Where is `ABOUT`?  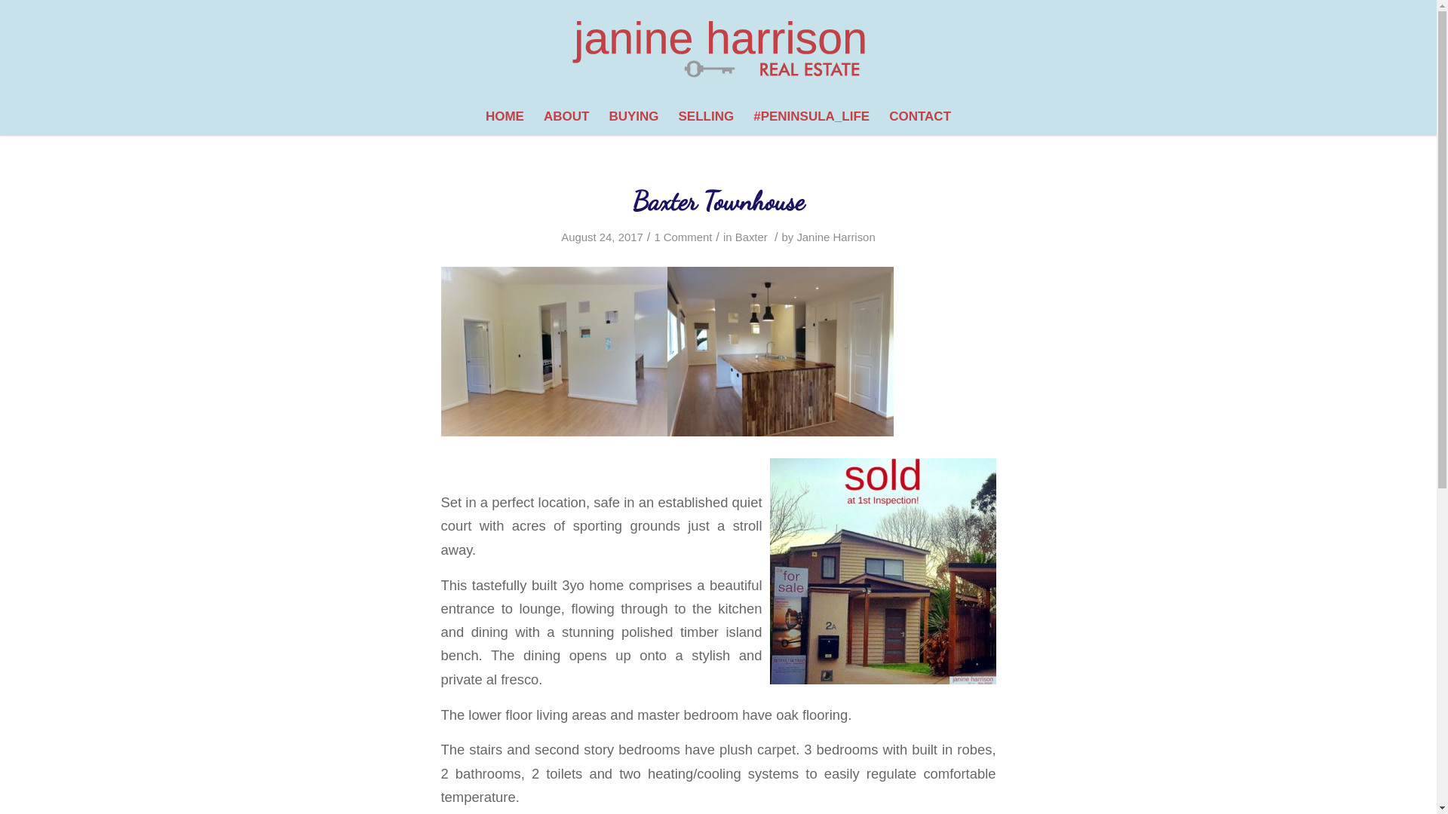
ABOUT is located at coordinates (566, 117).